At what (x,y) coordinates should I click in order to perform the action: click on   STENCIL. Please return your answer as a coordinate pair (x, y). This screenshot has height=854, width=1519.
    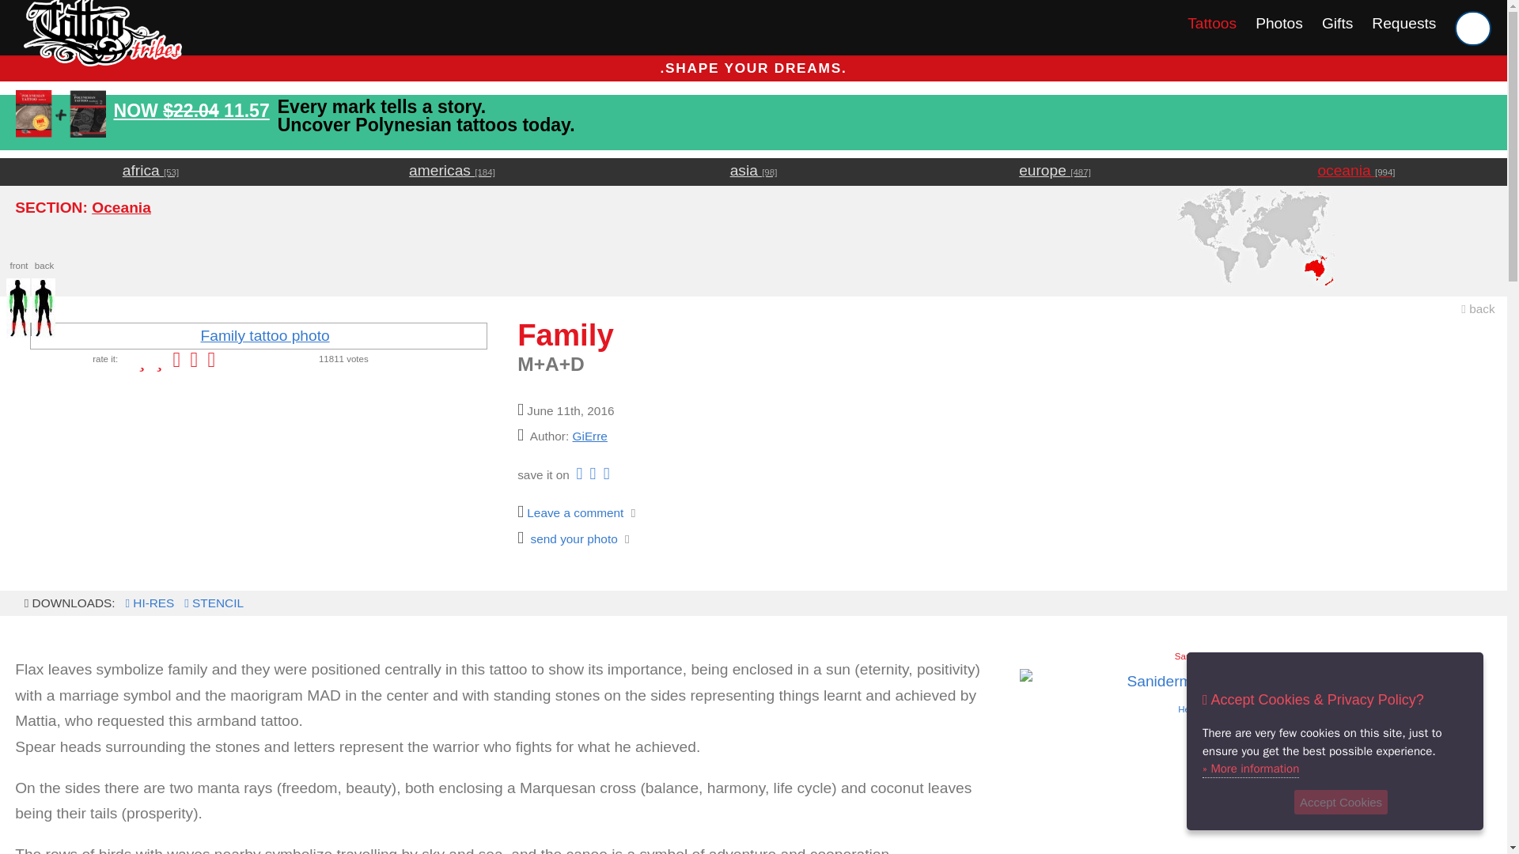
    Looking at the image, I should click on (212, 603).